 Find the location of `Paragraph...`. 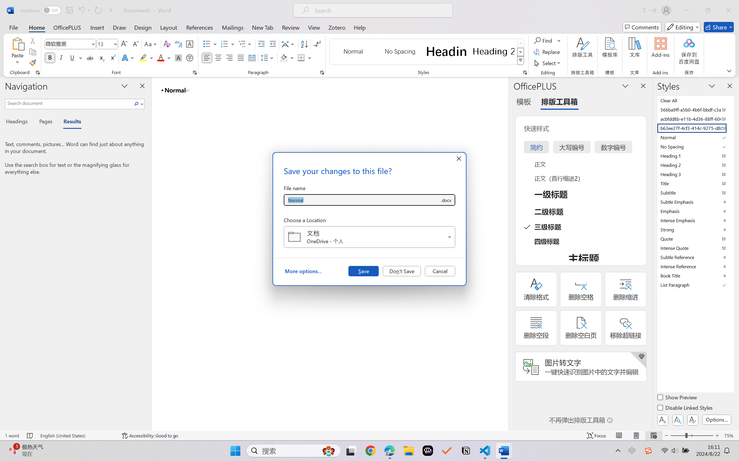

Paragraph... is located at coordinates (322, 73).